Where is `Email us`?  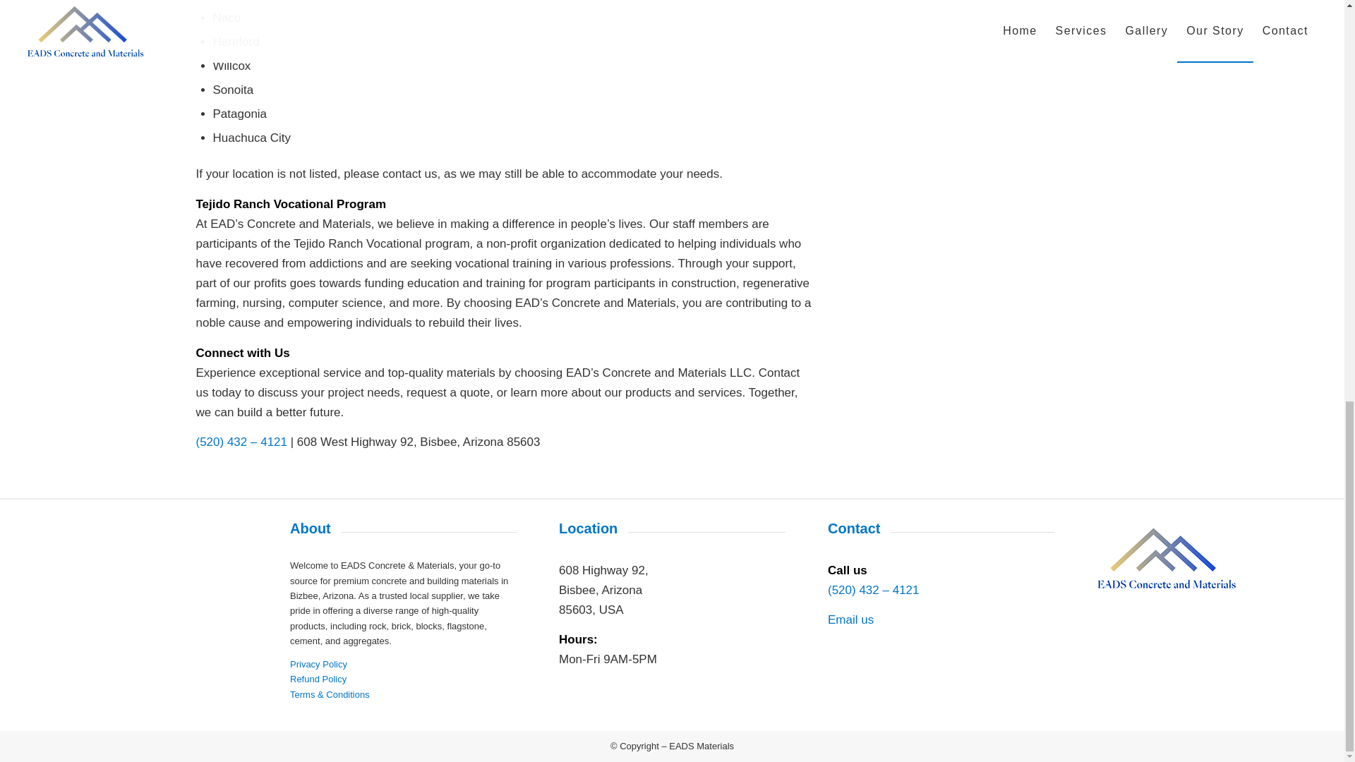
Email us is located at coordinates (851, 619).